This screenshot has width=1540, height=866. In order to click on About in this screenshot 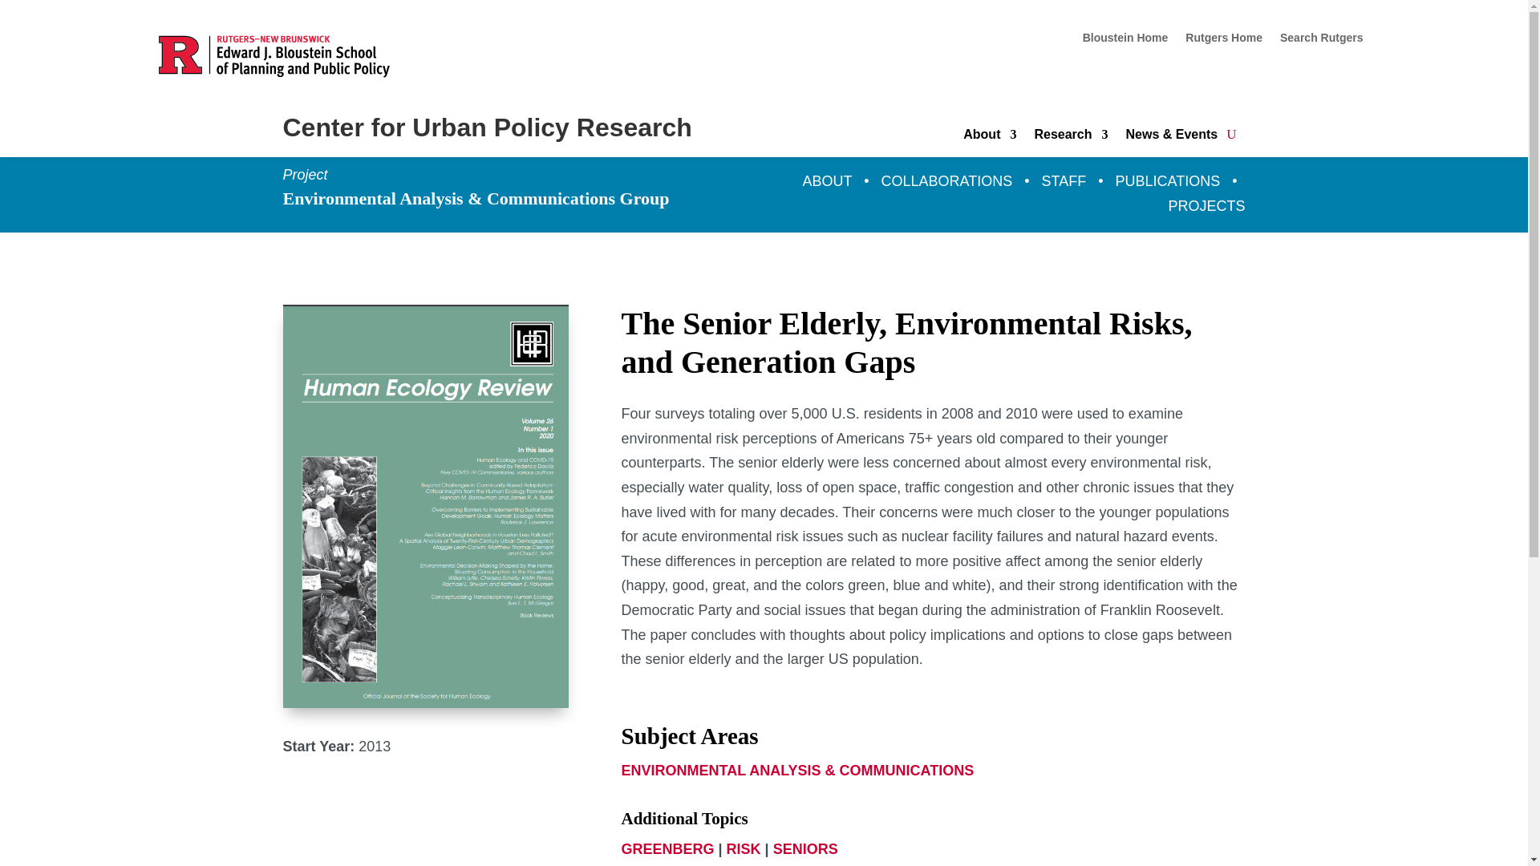, I will do `click(990, 138)`.